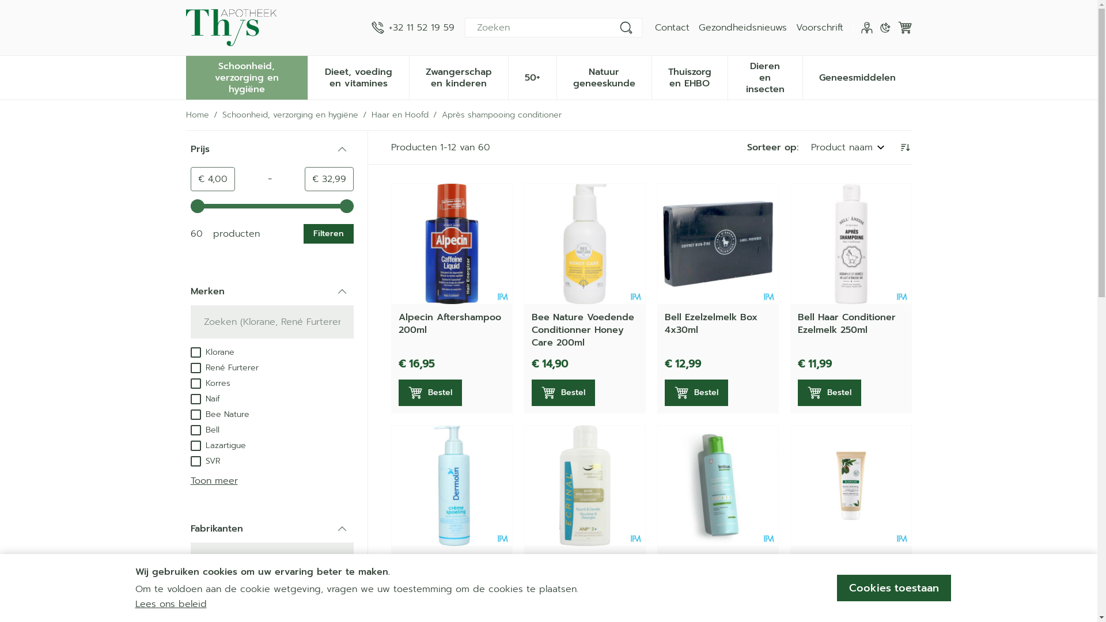 Image resolution: width=1106 pixels, height=622 pixels. Describe the element at coordinates (195, 352) in the screenshot. I see `on` at that location.